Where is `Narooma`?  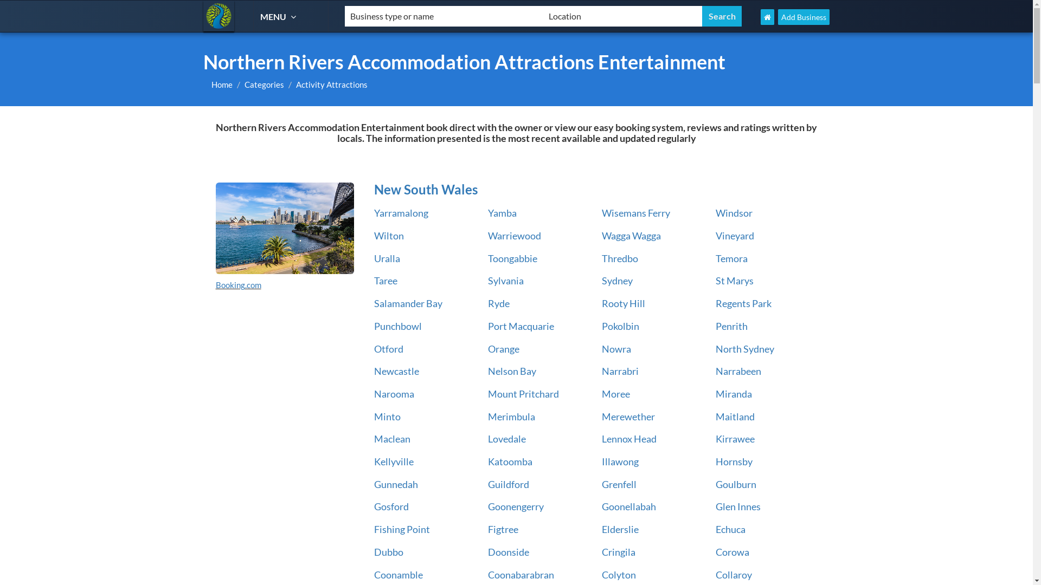
Narooma is located at coordinates (394, 394).